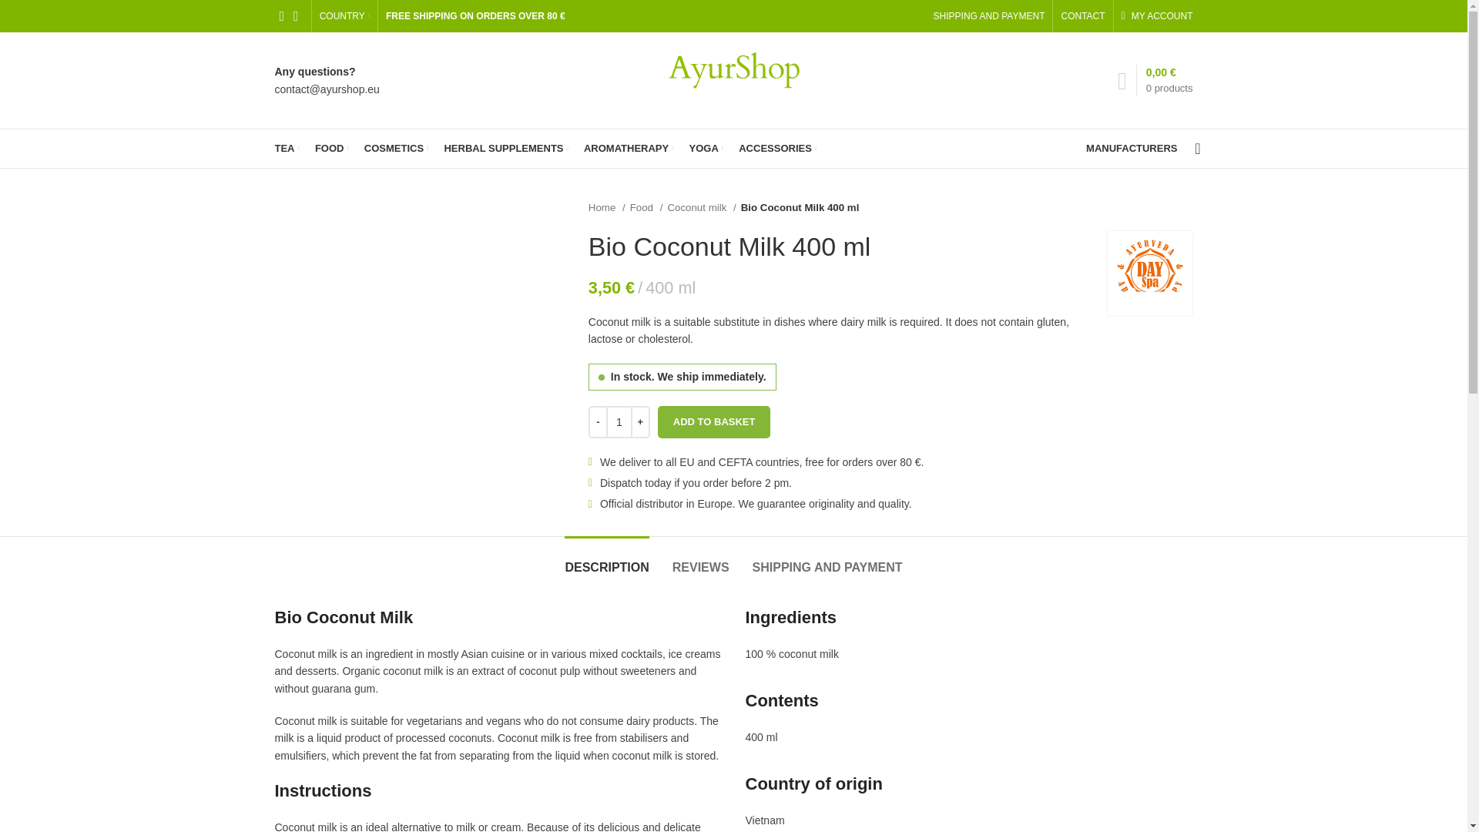 The height and width of the screenshot is (832, 1479). Describe the element at coordinates (1155, 80) in the screenshot. I see `Shopping cart` at that location.